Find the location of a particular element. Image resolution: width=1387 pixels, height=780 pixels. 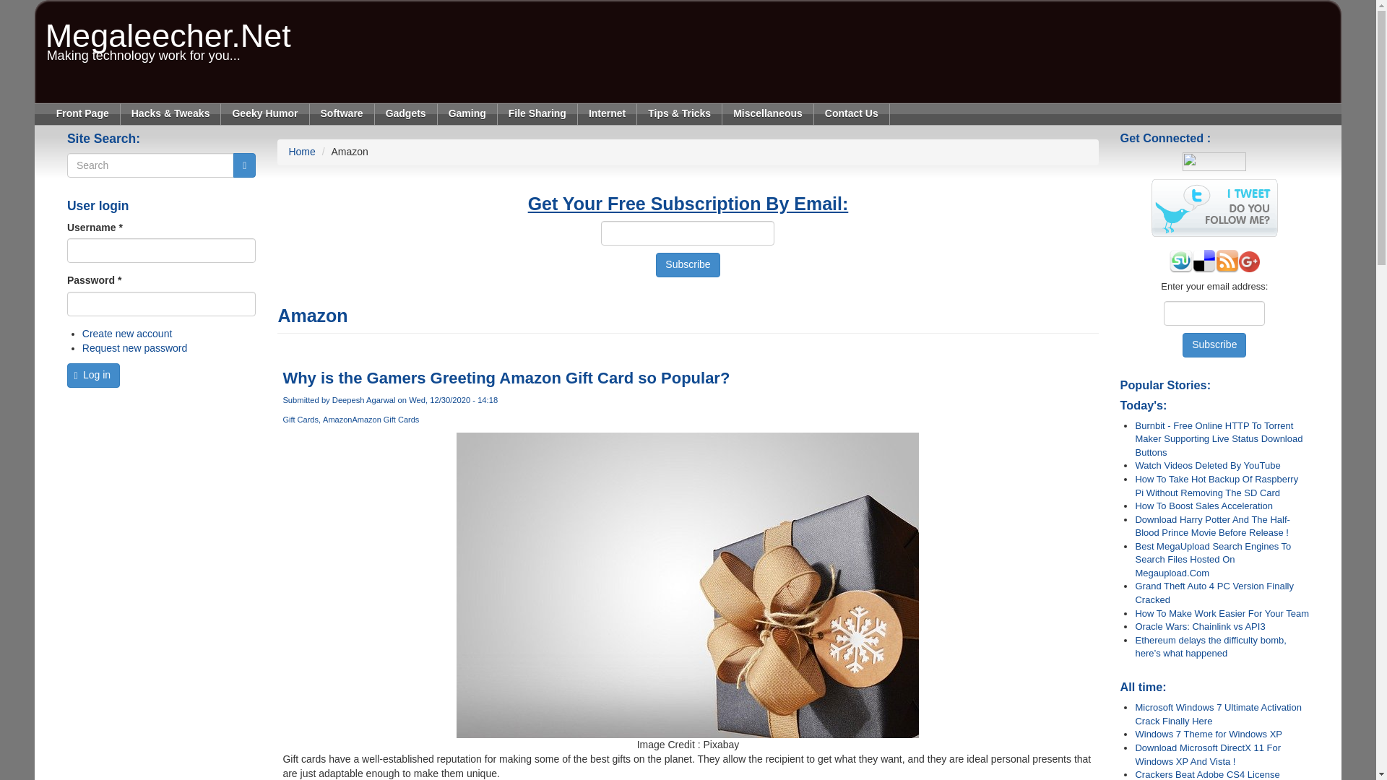

Enter the terms you wish to search for. is located at coordinates (150, 165).